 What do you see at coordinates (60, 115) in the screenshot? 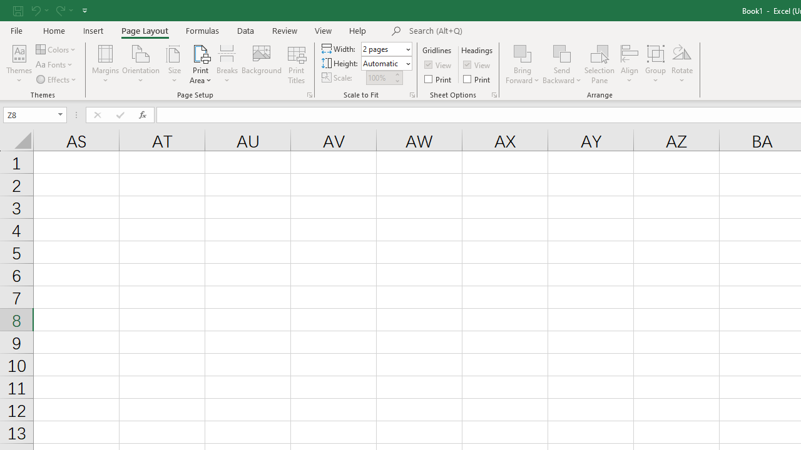
I see `Open` at bounding box center [60, 115].